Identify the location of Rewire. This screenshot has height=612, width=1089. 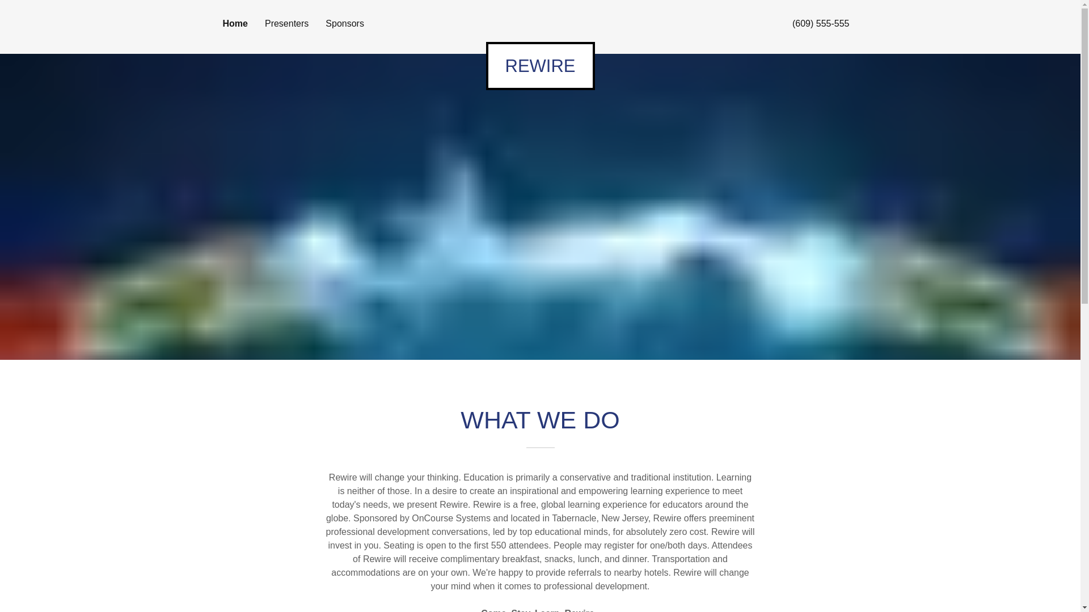
(540, 66).